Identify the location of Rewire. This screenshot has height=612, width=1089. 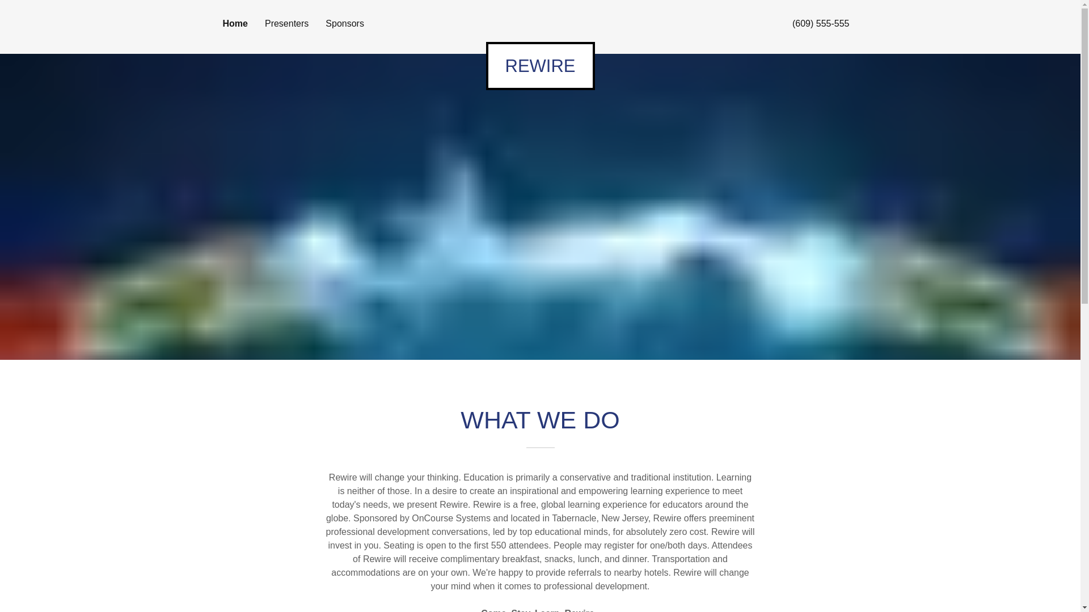
(540, 66).